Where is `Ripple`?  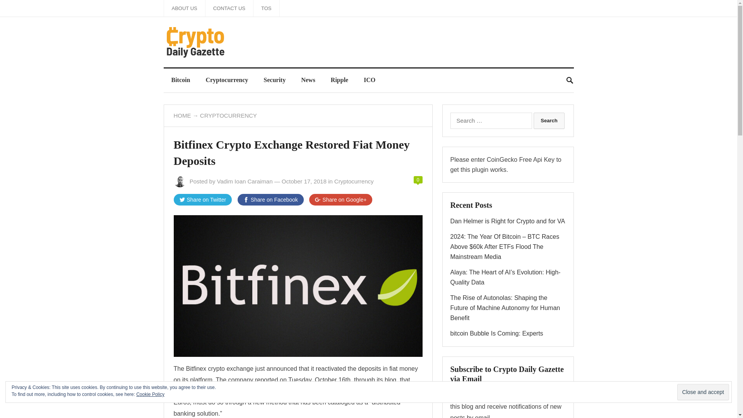
Ripple is located at coordinates (339, 80).